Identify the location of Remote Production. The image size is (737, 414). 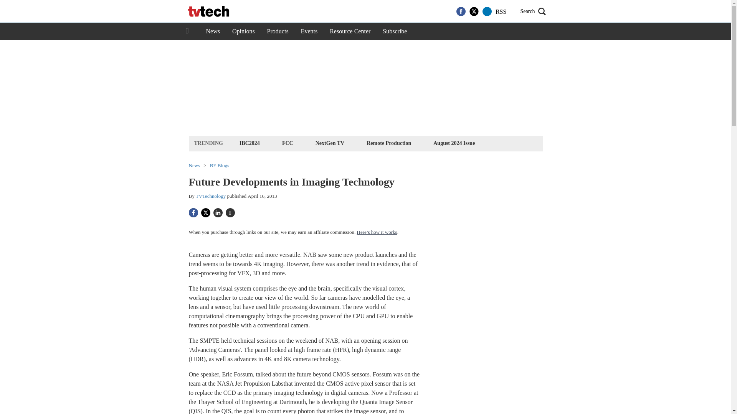
(388, 143).